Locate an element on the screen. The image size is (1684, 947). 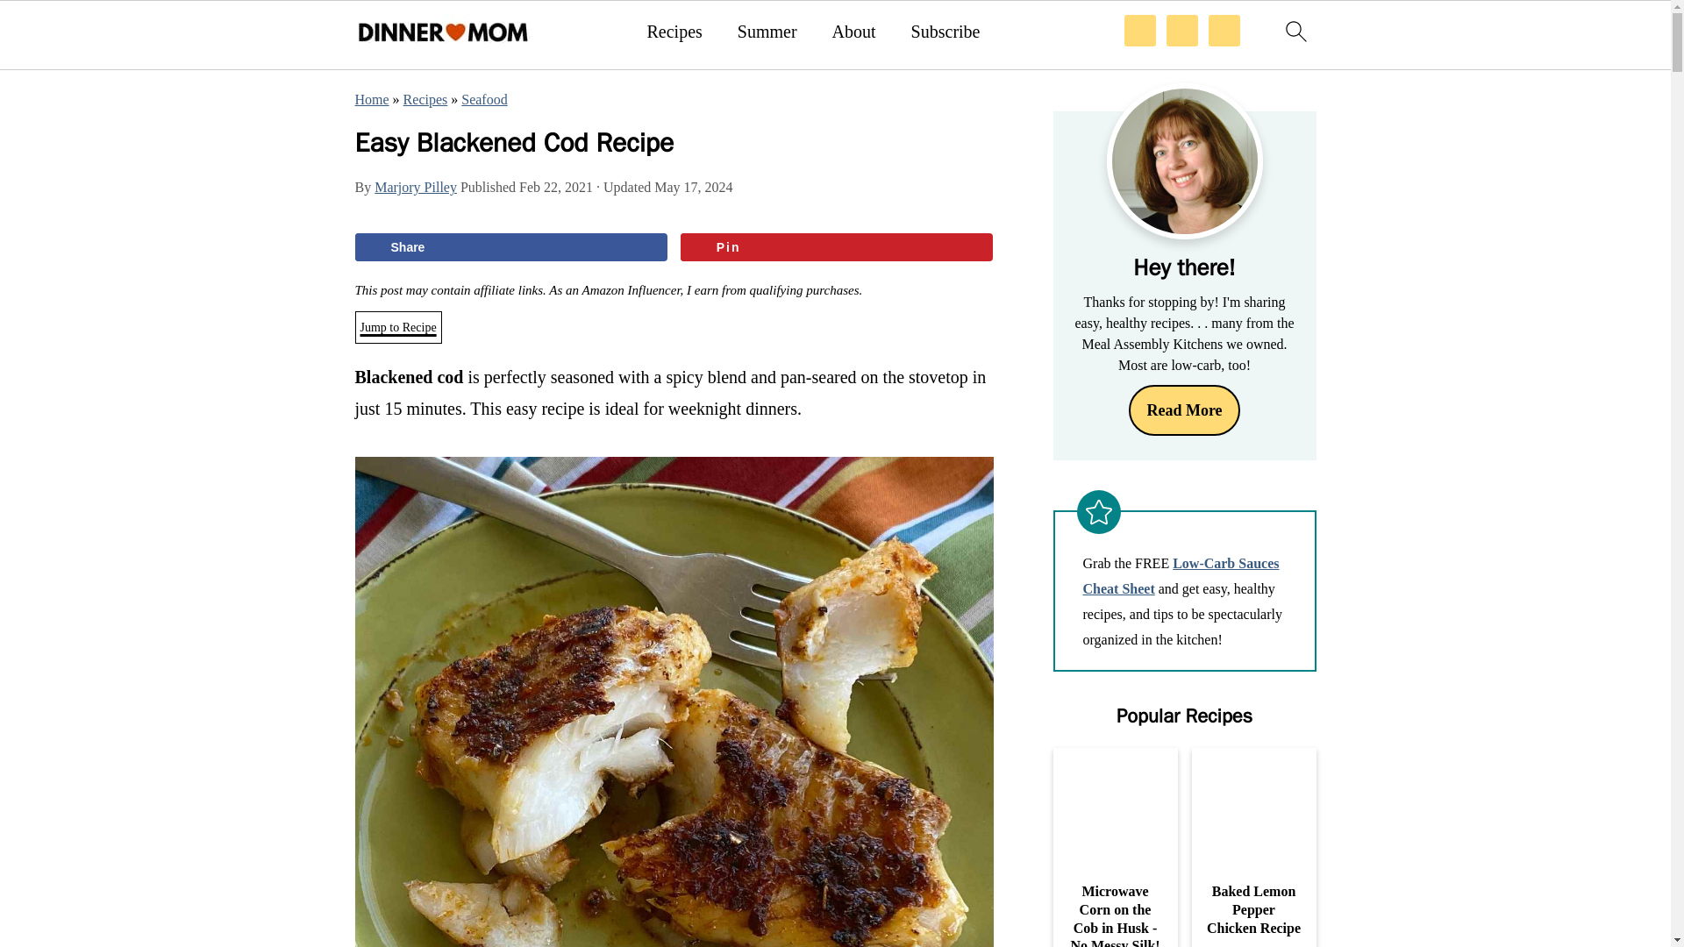
Recipes is located at coordinates (674, 31).